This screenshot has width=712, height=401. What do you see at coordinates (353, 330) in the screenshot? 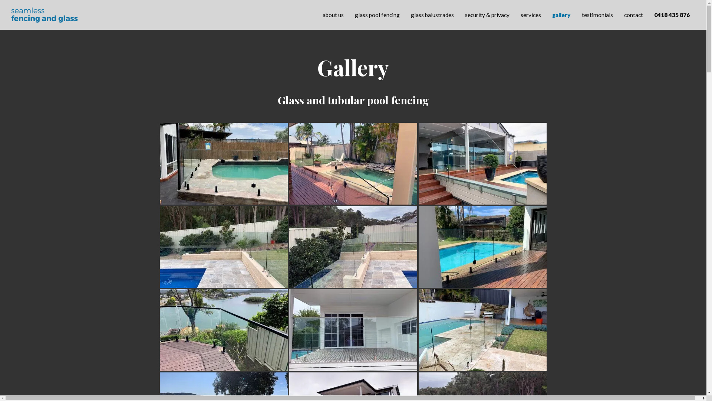
I see `Glass pool fencing` at bounding box center [353, 330].